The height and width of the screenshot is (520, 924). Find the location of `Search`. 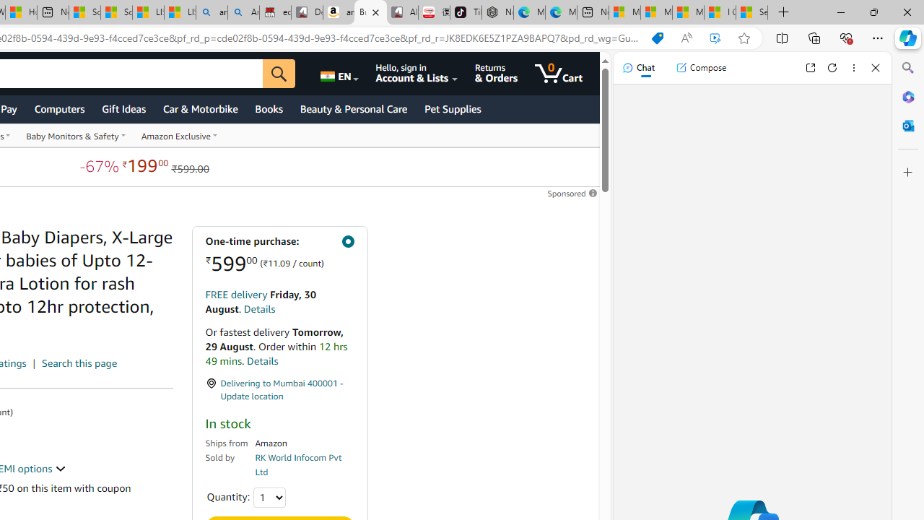

Search is located at coordinates (908, 68).